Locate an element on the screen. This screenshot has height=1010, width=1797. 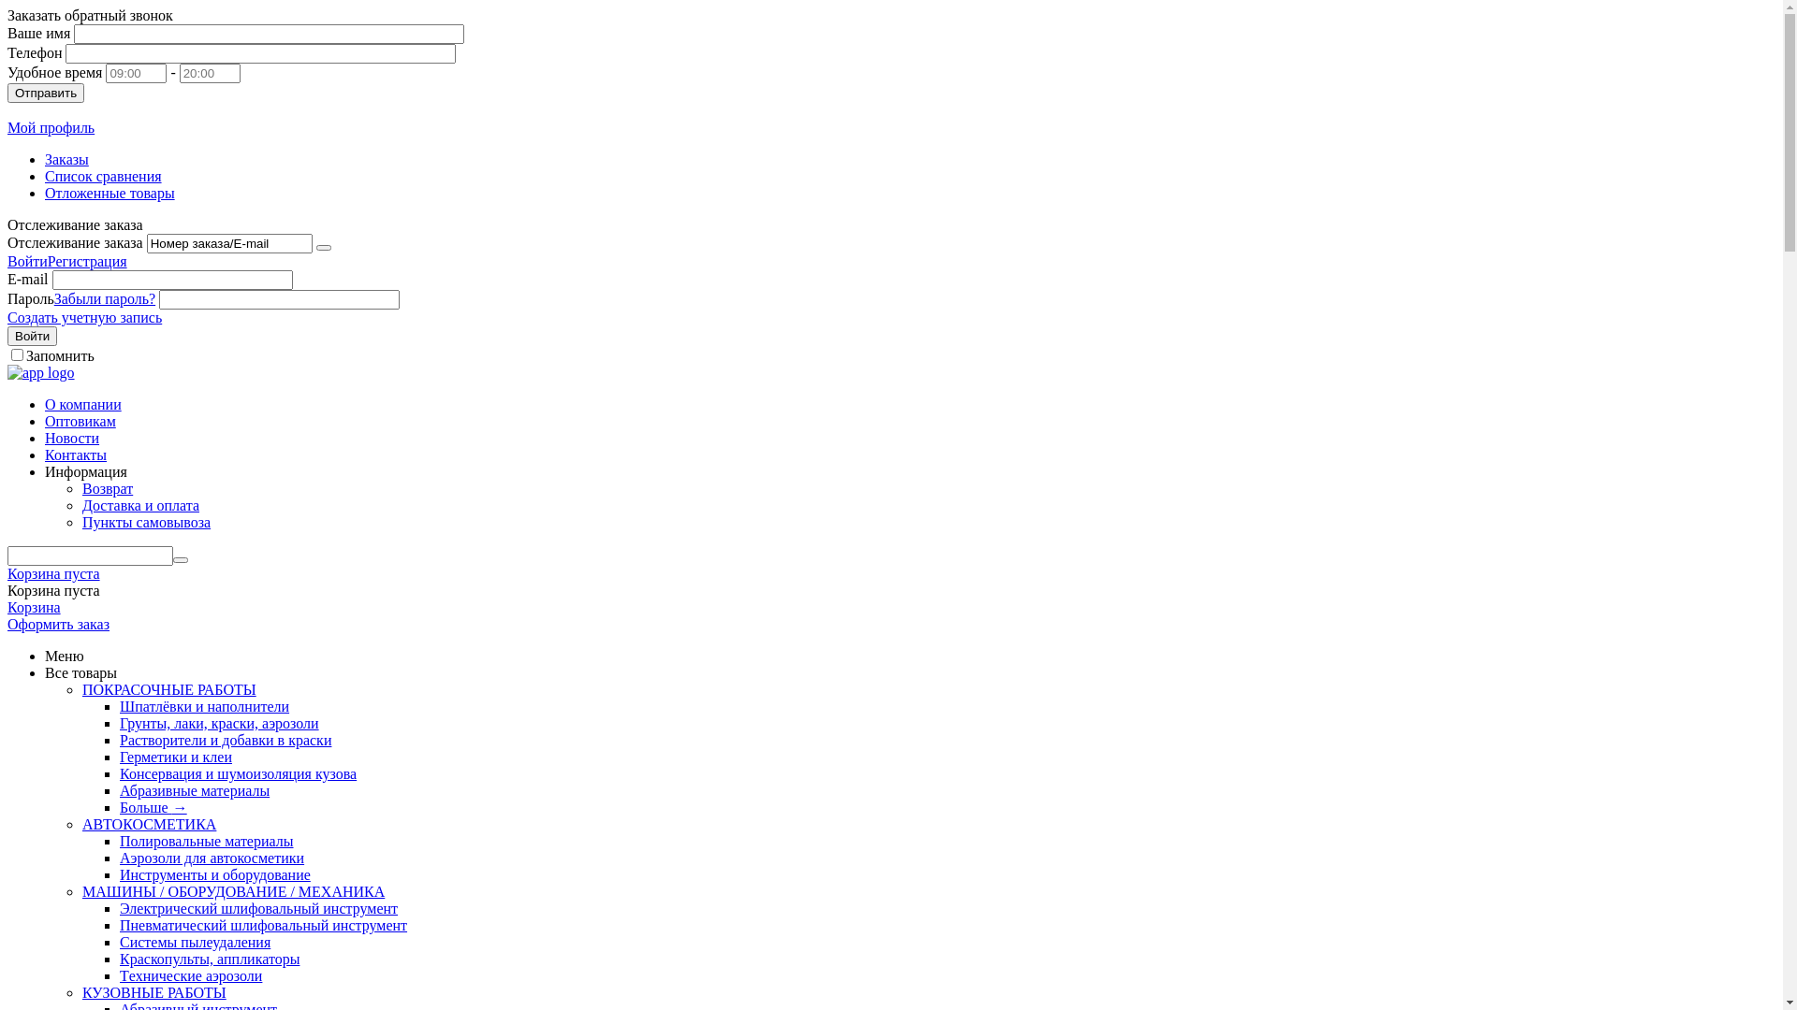
8 (033) 357-50-97 is located at coordinates (175, 110).